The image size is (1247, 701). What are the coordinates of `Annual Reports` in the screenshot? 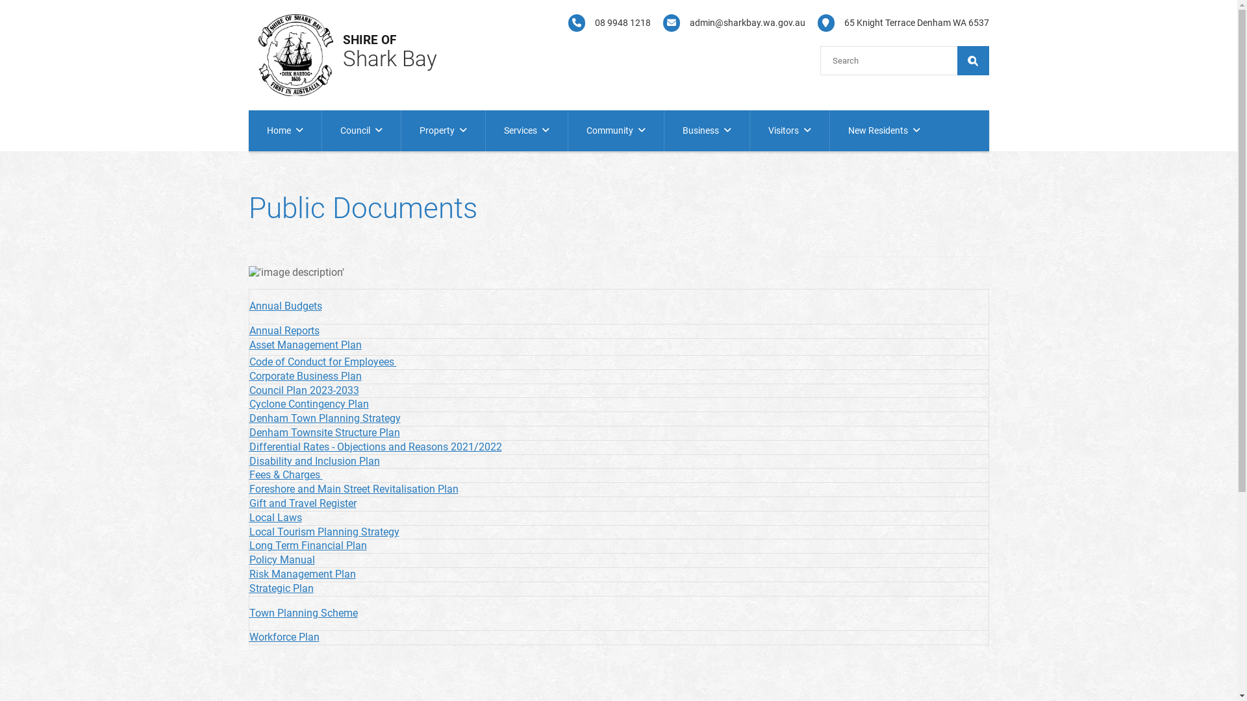 It's located at (284, 331).